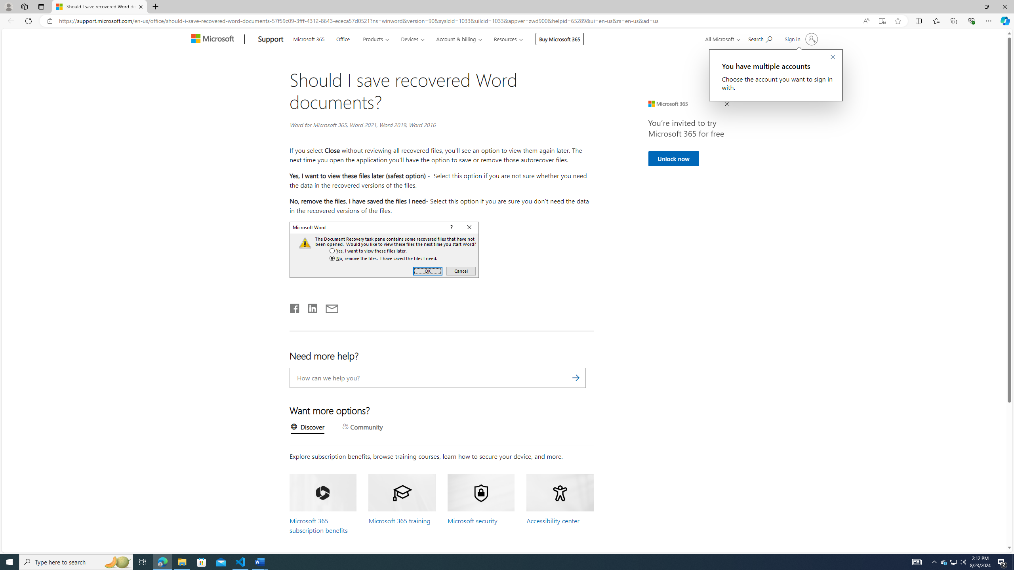 This screenshot has width=1014, height=570. Describe the element at coordinates (1004, 7) in the screenshot. I see `Close` at that location.